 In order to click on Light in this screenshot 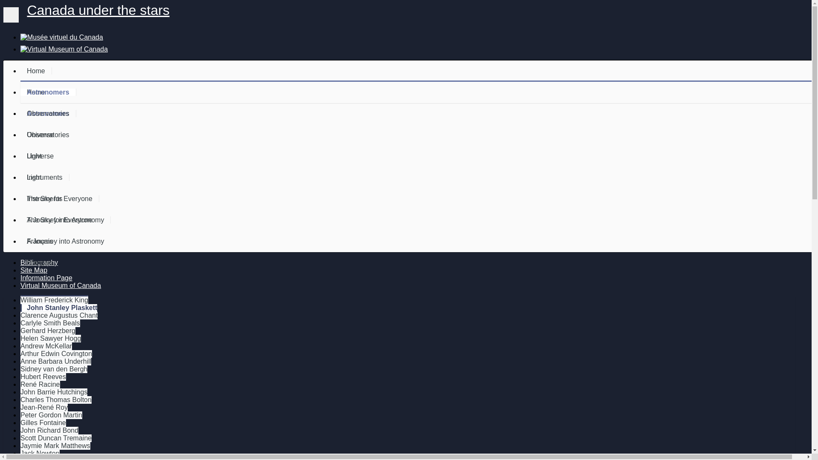, I will do `click(35, 156)`.